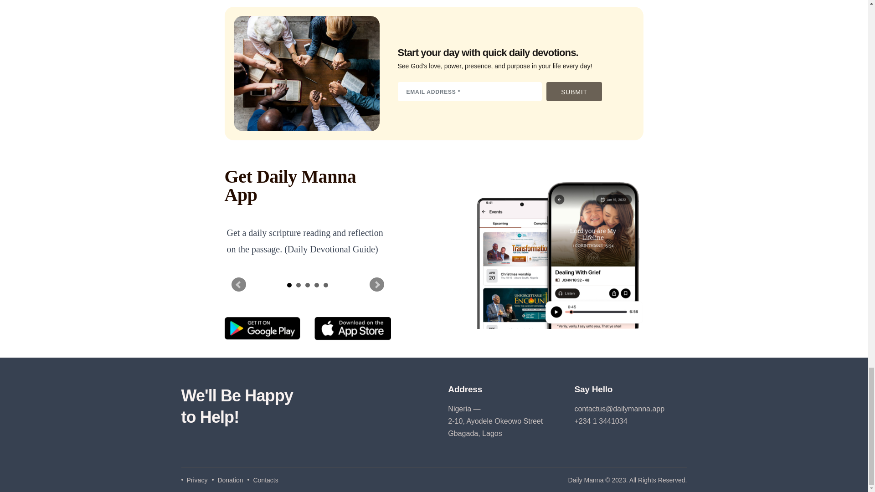 This screenshot has width=875, height=492. What do you see at coordinates (239, 285) in the screenshot?
I see `Prev` at bounding box center [239, 285].